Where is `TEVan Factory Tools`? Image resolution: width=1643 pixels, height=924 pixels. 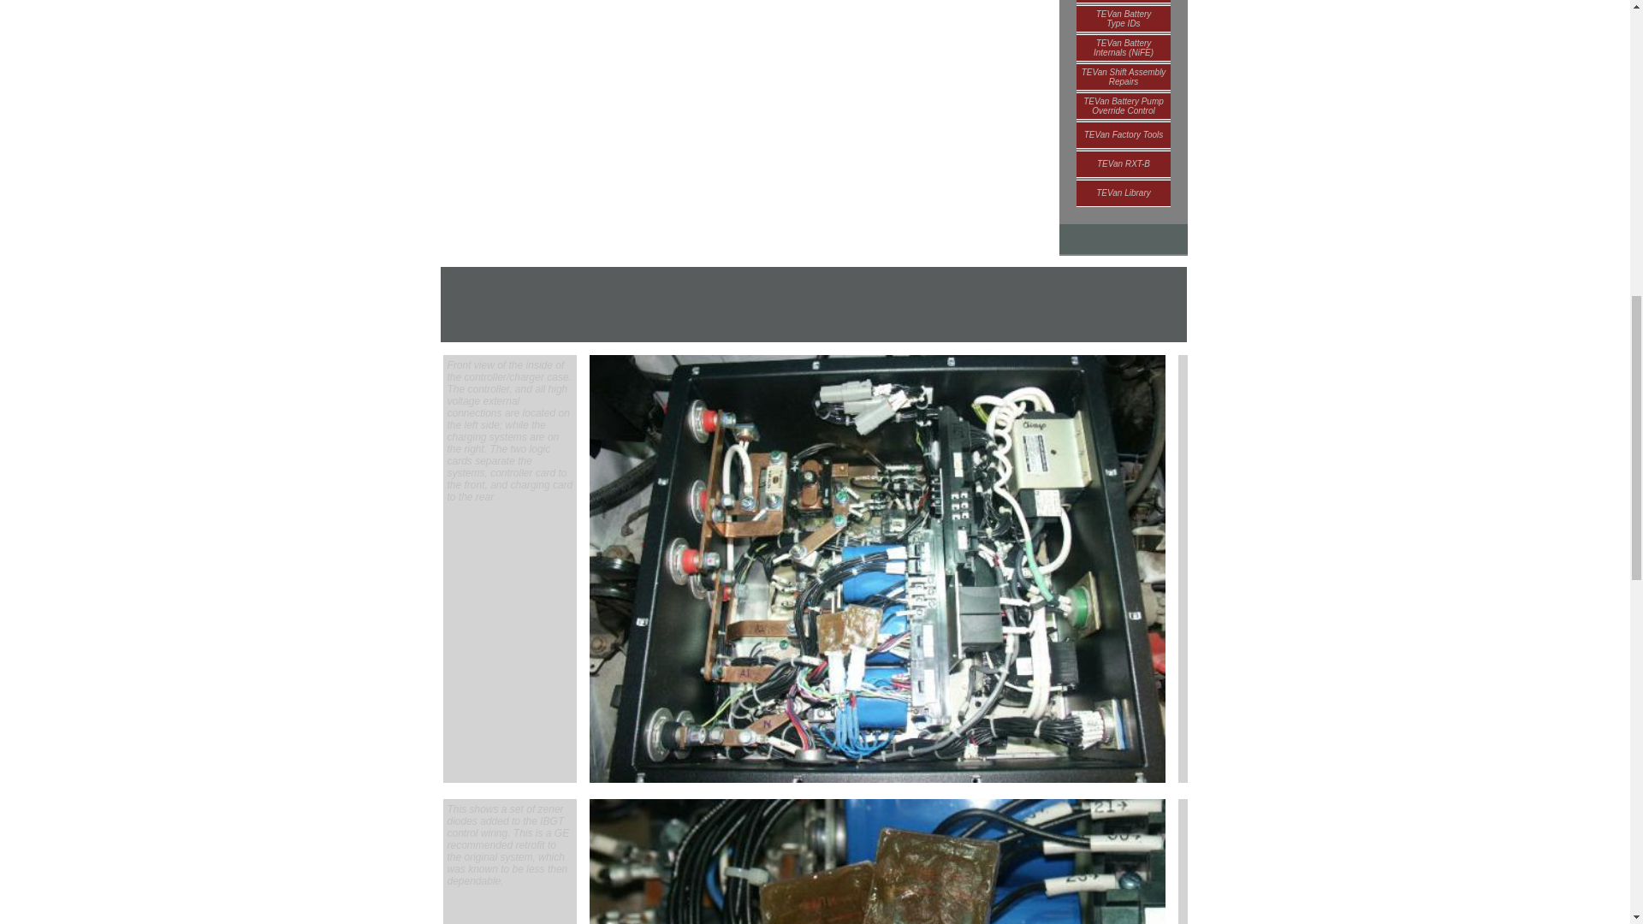
TEVan Factory Tools is located at coordinates (1123, 2).